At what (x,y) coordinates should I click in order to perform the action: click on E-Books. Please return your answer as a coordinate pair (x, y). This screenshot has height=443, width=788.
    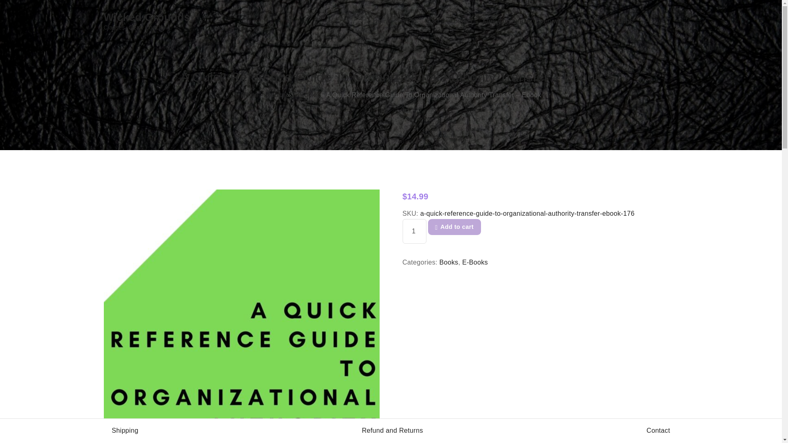
    Looking at the image, I should click on (474, 262).